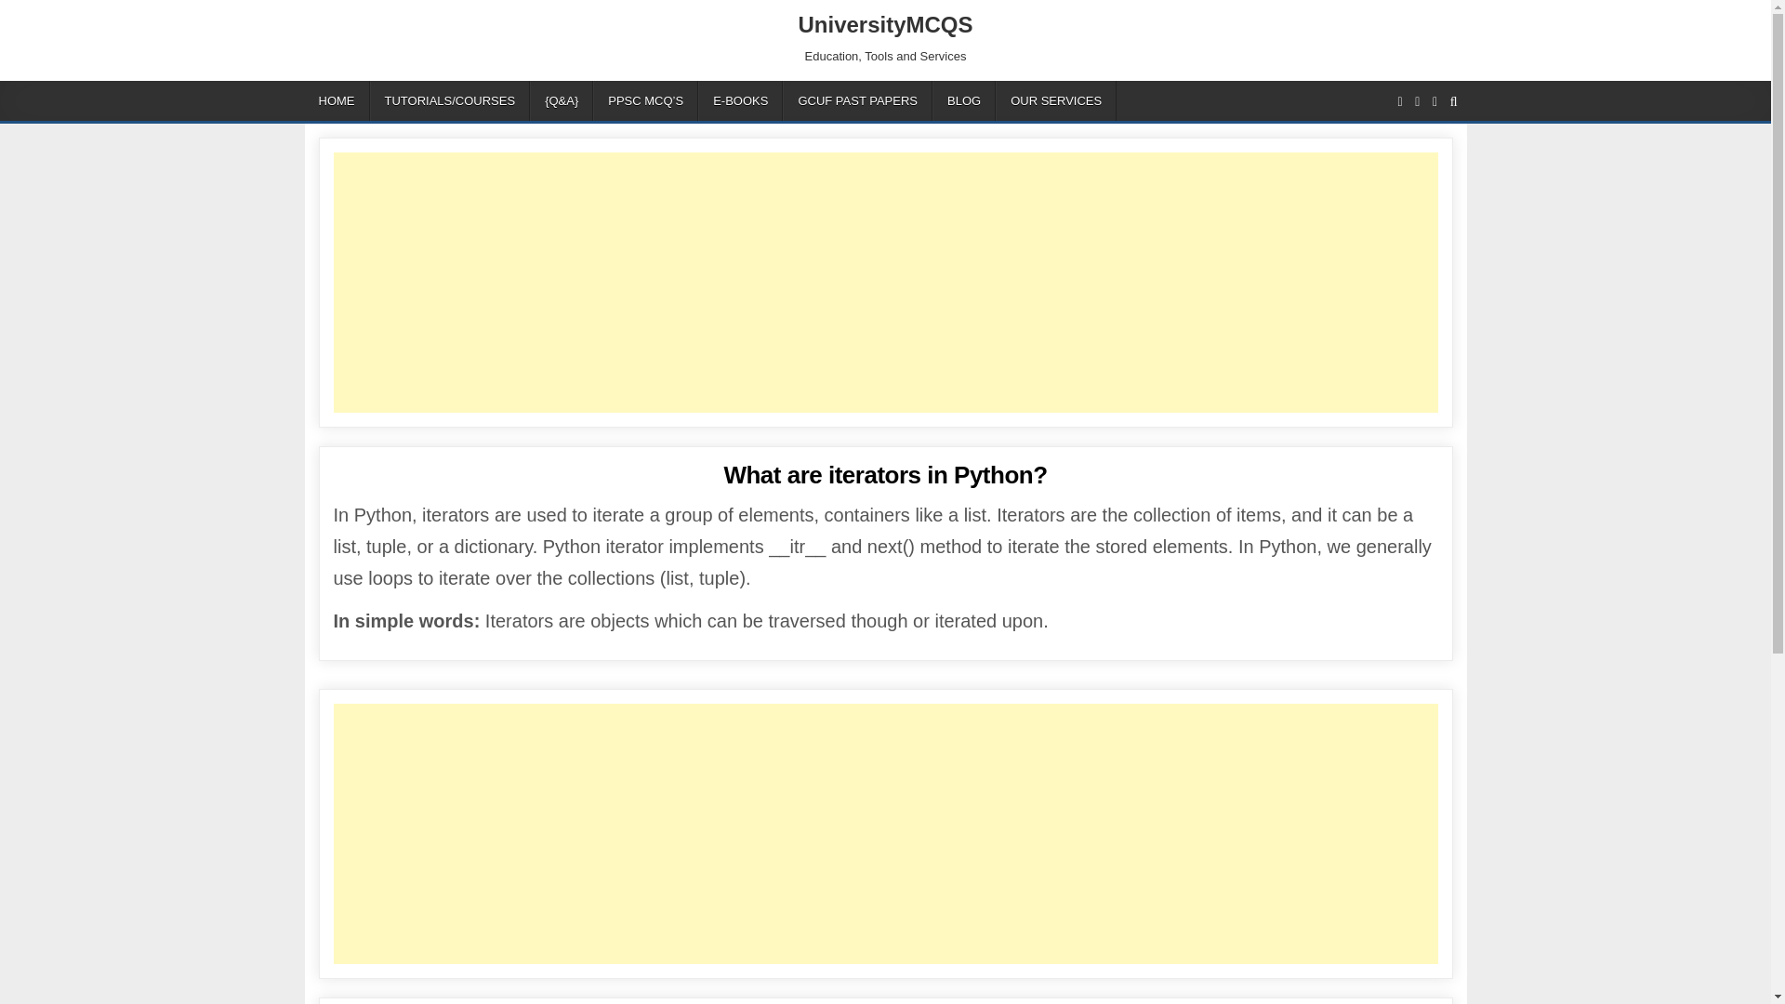 Image resolution: width=1785 pixels, height=1004 pixels. What do you see at coordinates (963, 100) in the screenshot?
I see `BLOG` at bounding box center [963, 100].